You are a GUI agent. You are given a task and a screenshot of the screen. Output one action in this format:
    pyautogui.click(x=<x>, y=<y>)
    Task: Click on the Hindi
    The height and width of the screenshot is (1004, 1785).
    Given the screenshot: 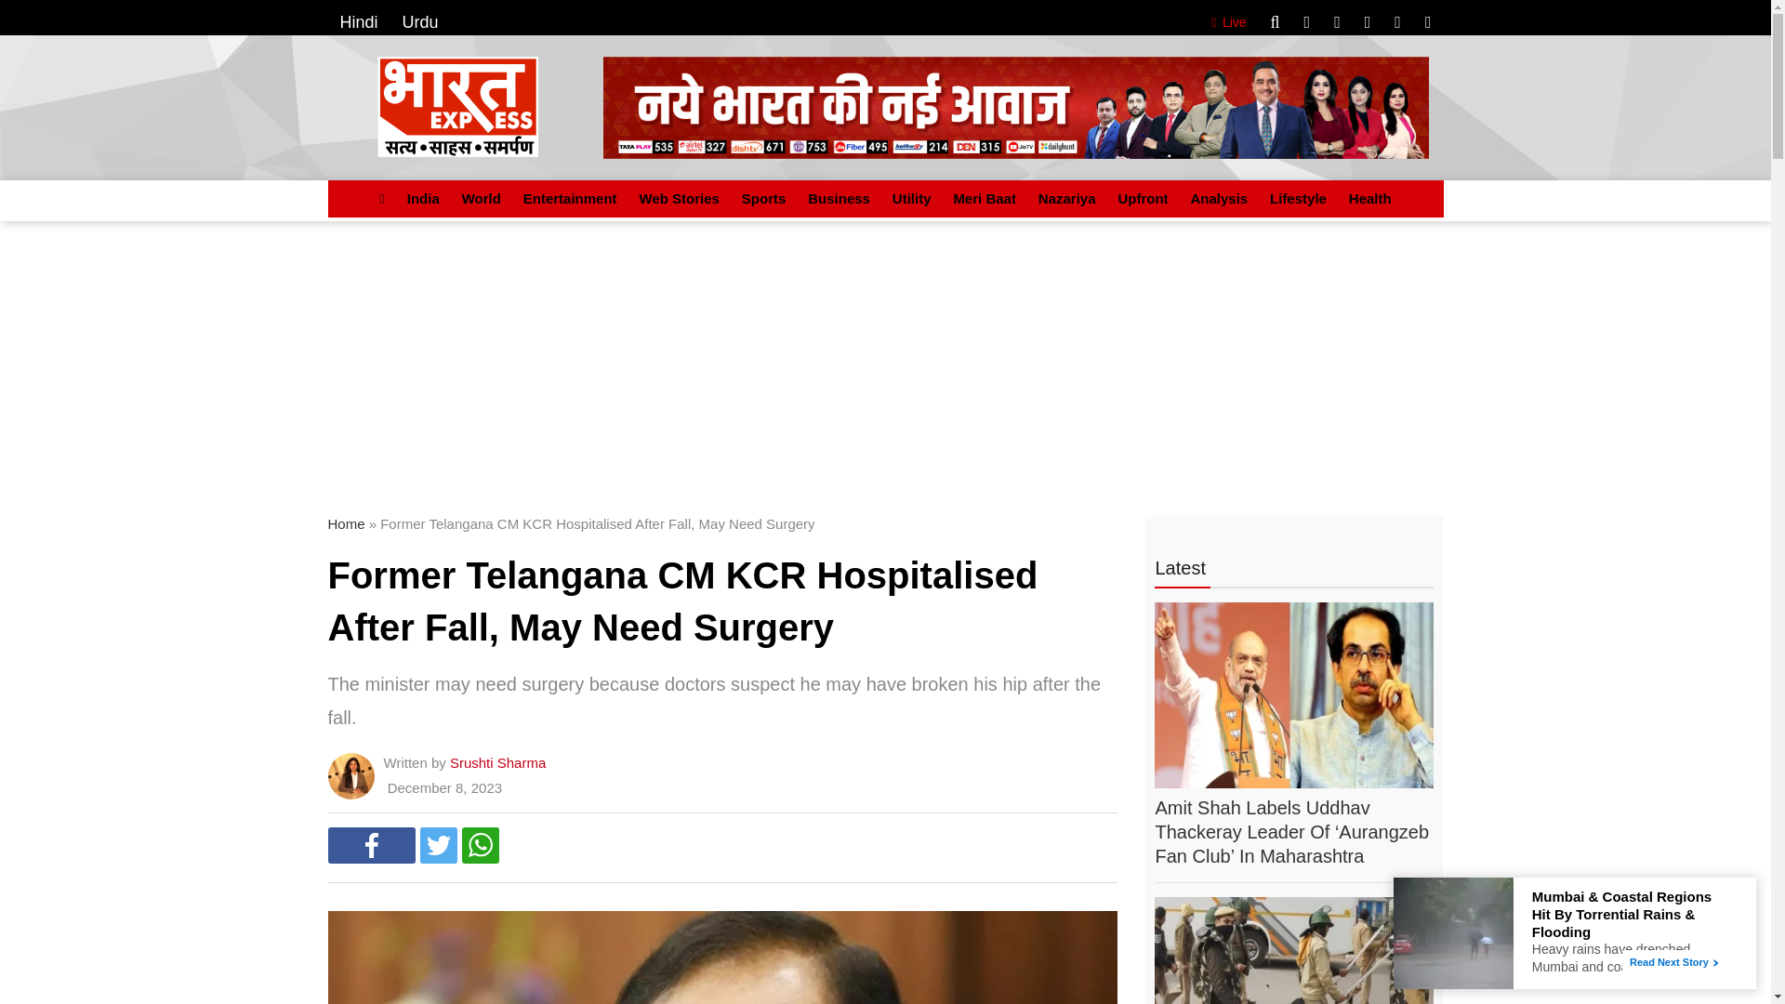 What is the action you would take?
    pyautogui.click(x=359, y=22)
    